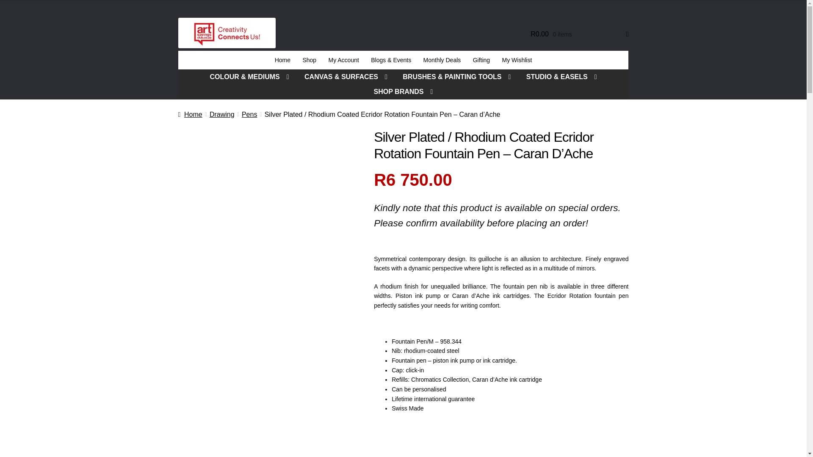  Describe the element at coordinates (579, 34) in the screenshot. I see `R0.00 0 items` at that location.